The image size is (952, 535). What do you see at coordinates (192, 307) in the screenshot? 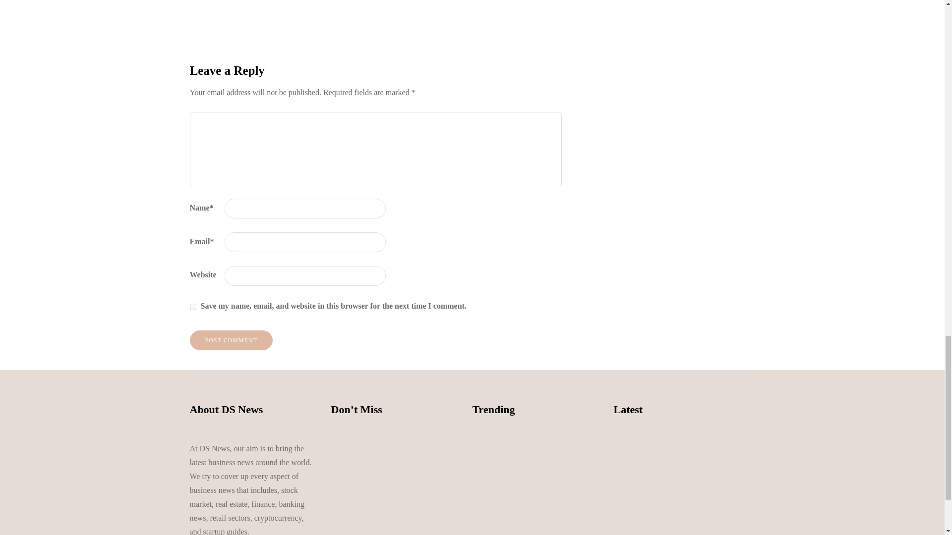
I see `yes` at bounding box center [192, 307].